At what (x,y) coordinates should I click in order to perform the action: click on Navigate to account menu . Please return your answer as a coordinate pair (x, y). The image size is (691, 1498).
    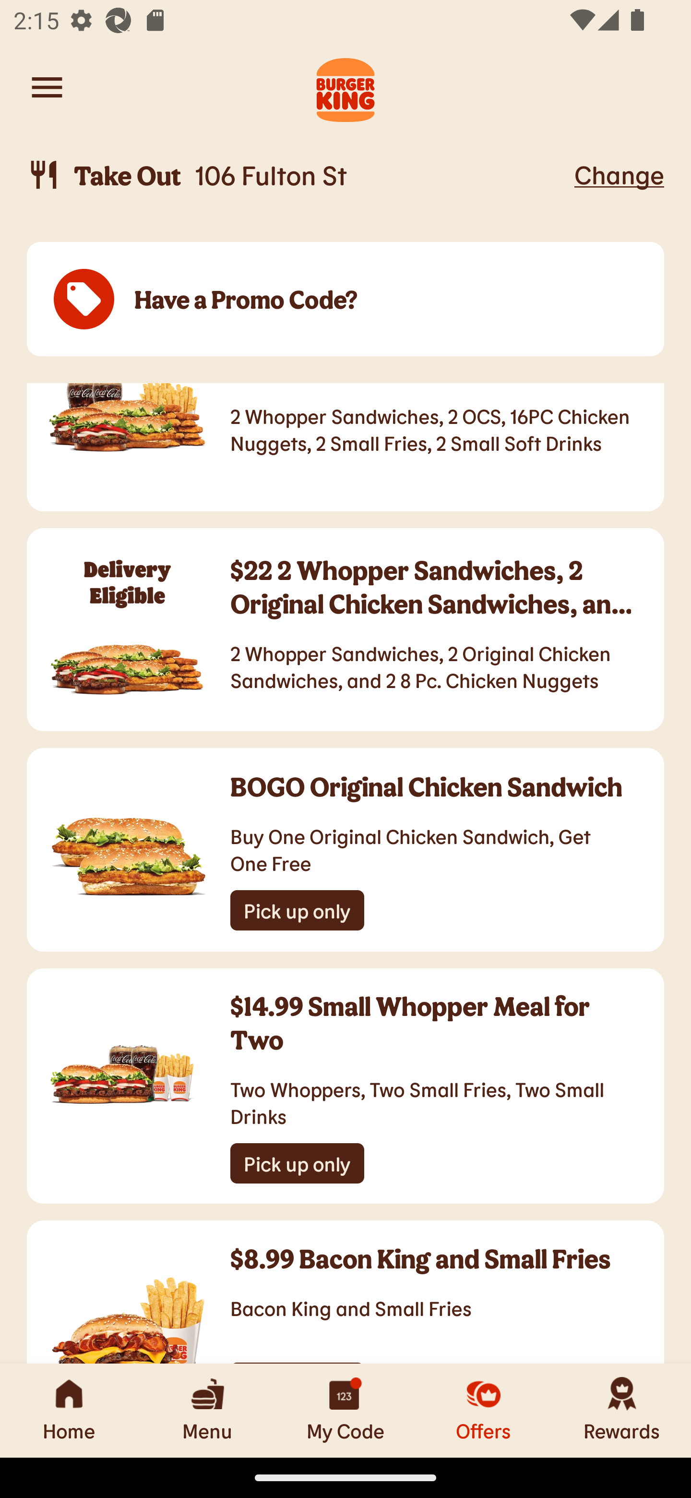
    Looking at the image, I should click on (47, 87).